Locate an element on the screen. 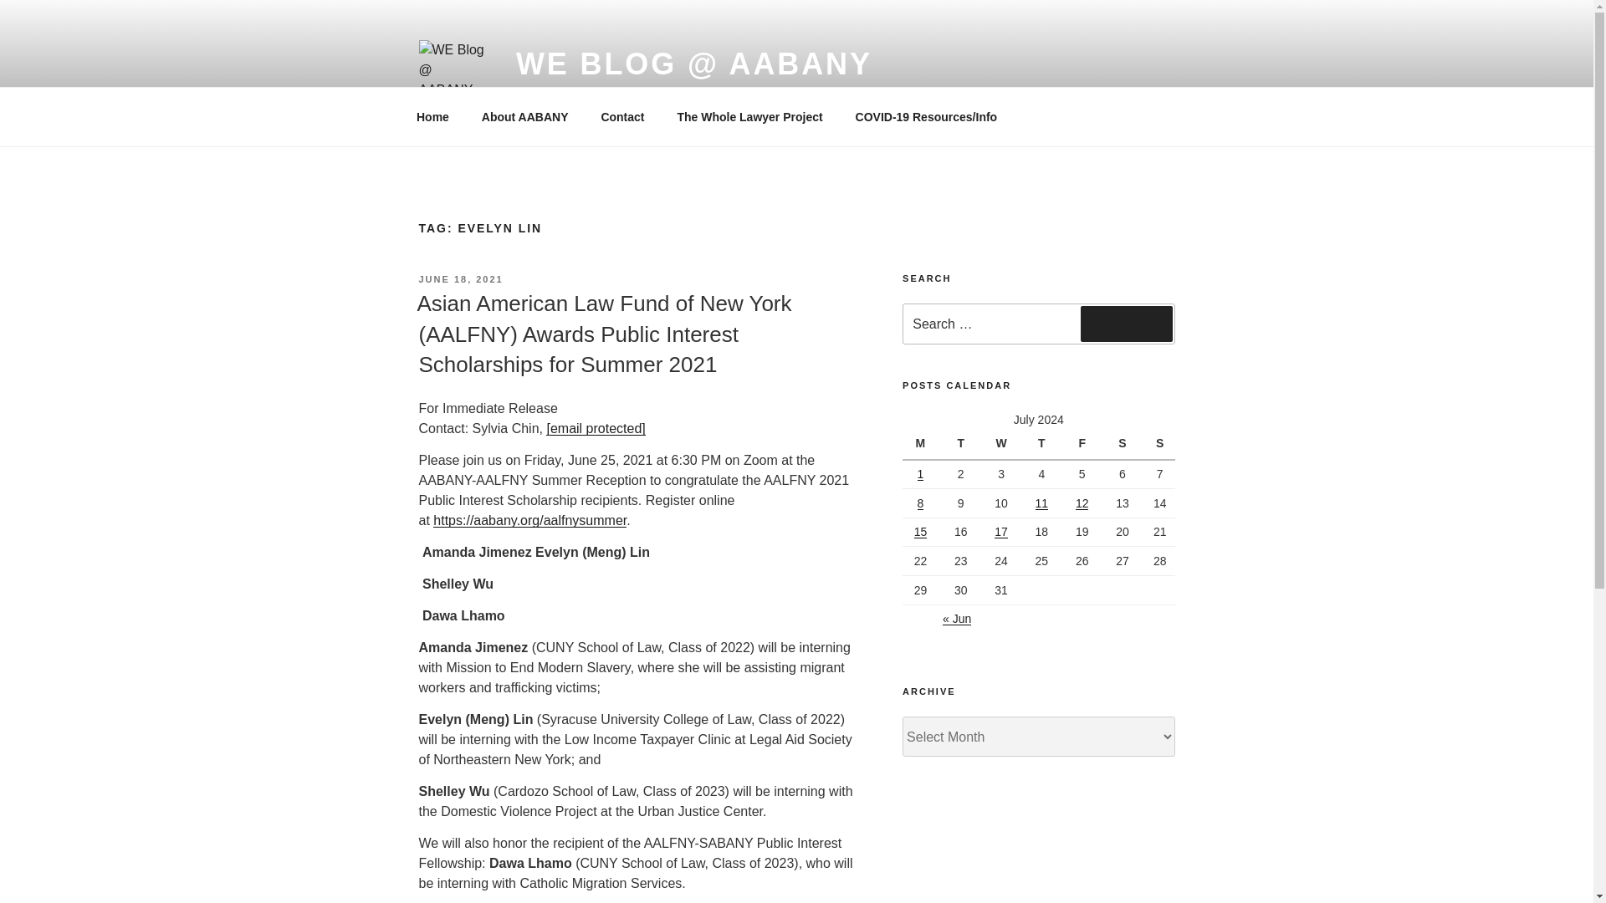 The image size is (1606, 903). Sunday is located at coordinates (1159, 445).